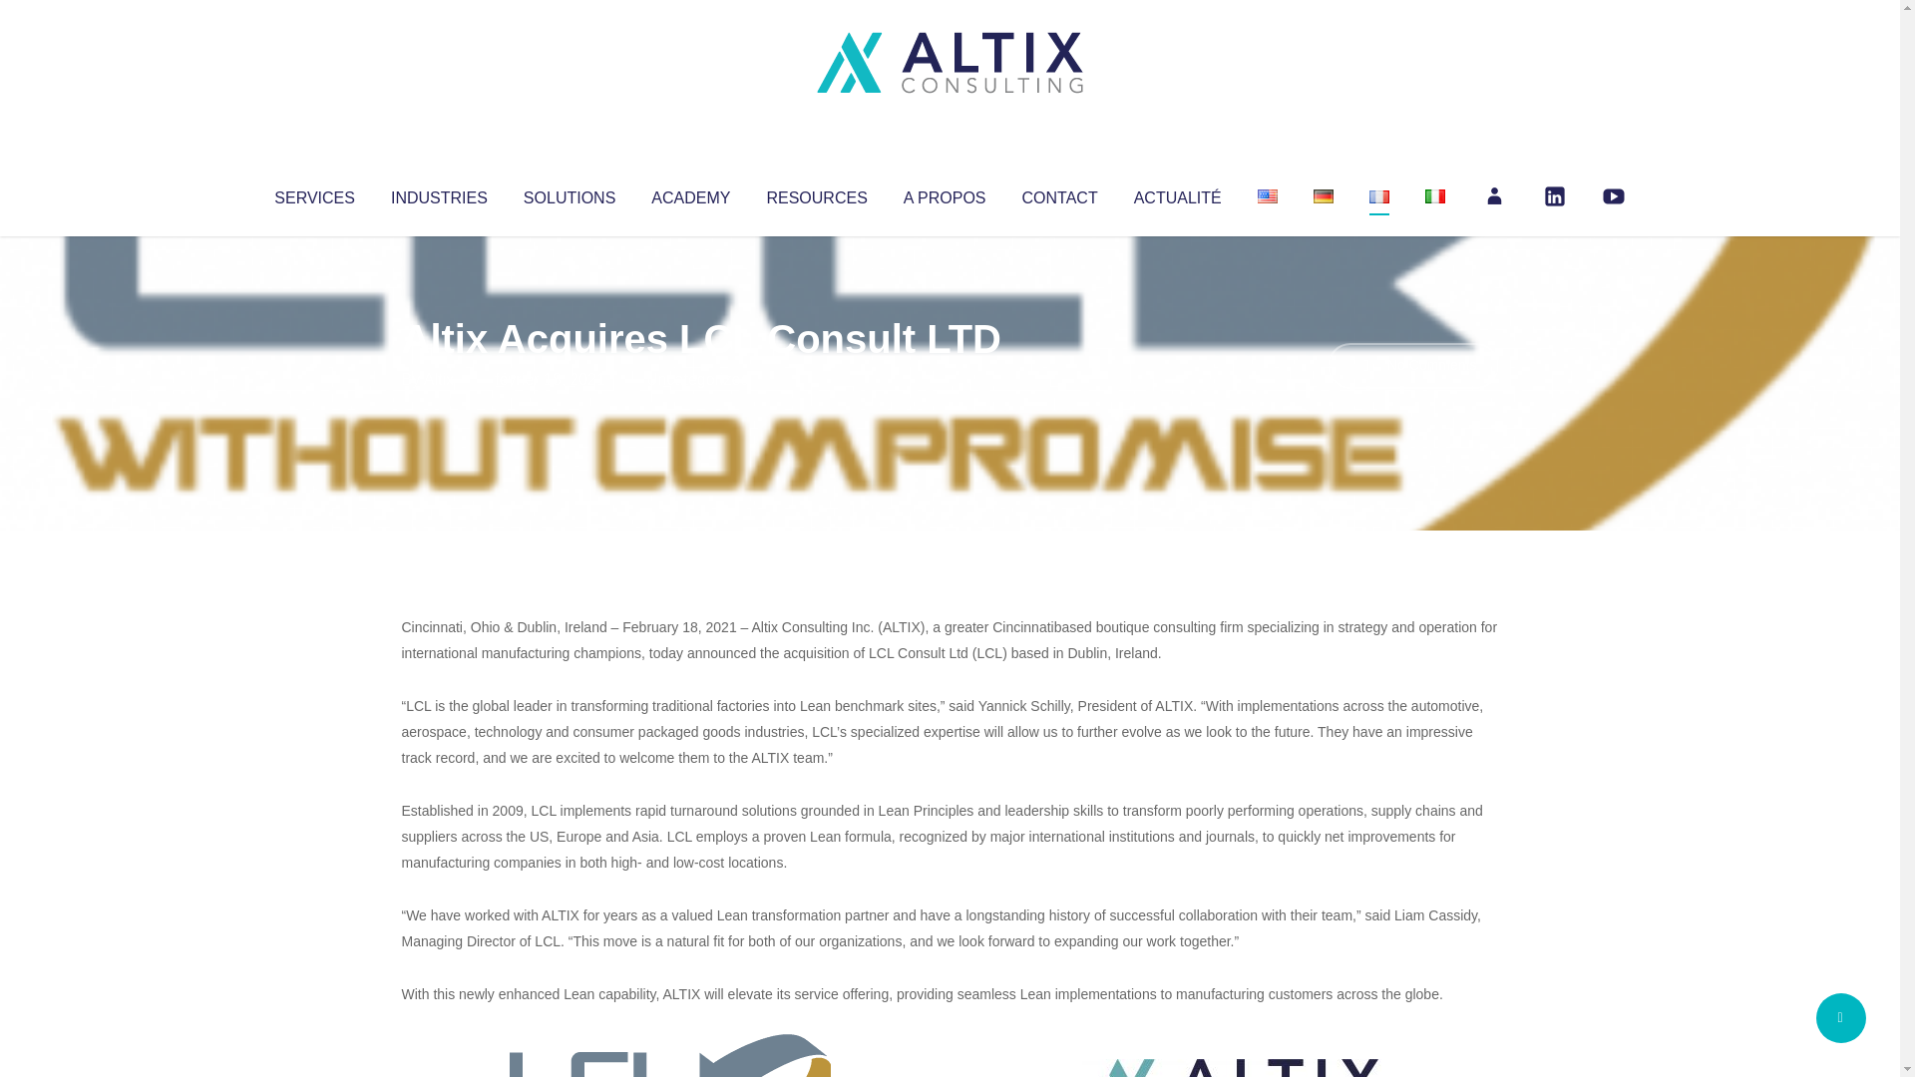 The image size is (1915, 1077). Describe the element at coordinates (569, 193) in the screenshot. I see `SOLUTIONS` at that location.